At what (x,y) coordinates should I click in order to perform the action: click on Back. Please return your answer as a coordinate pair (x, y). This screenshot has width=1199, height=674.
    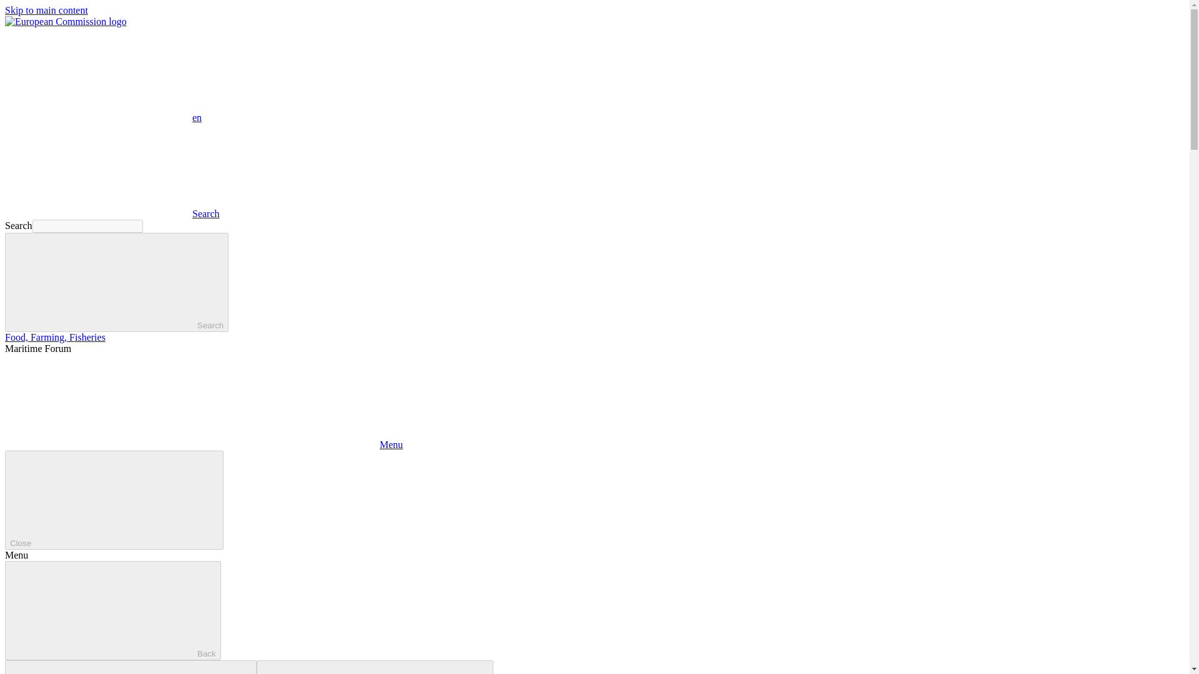
    Looking at the image, I should click on (112, 610).